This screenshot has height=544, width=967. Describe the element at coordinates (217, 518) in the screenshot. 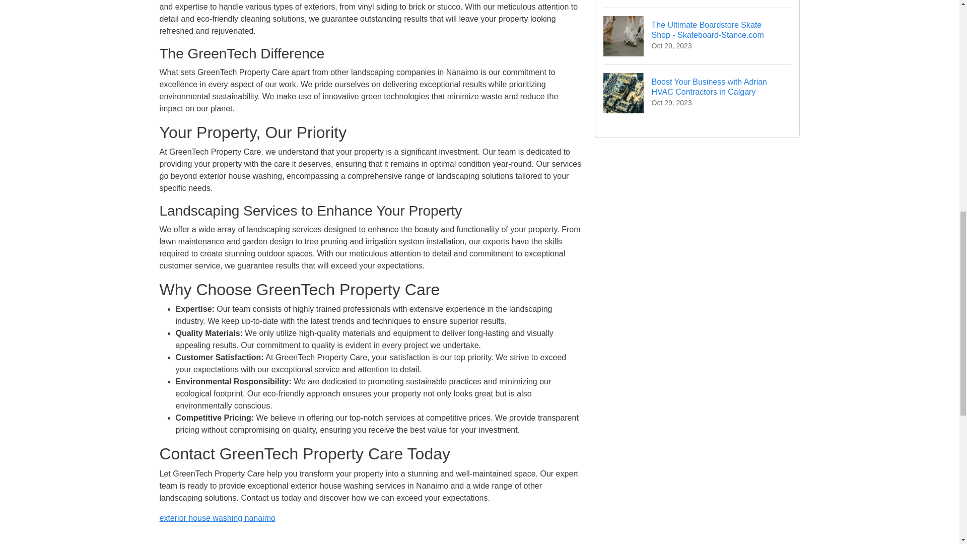

I see `exterior house washing nanaimo` at that location.